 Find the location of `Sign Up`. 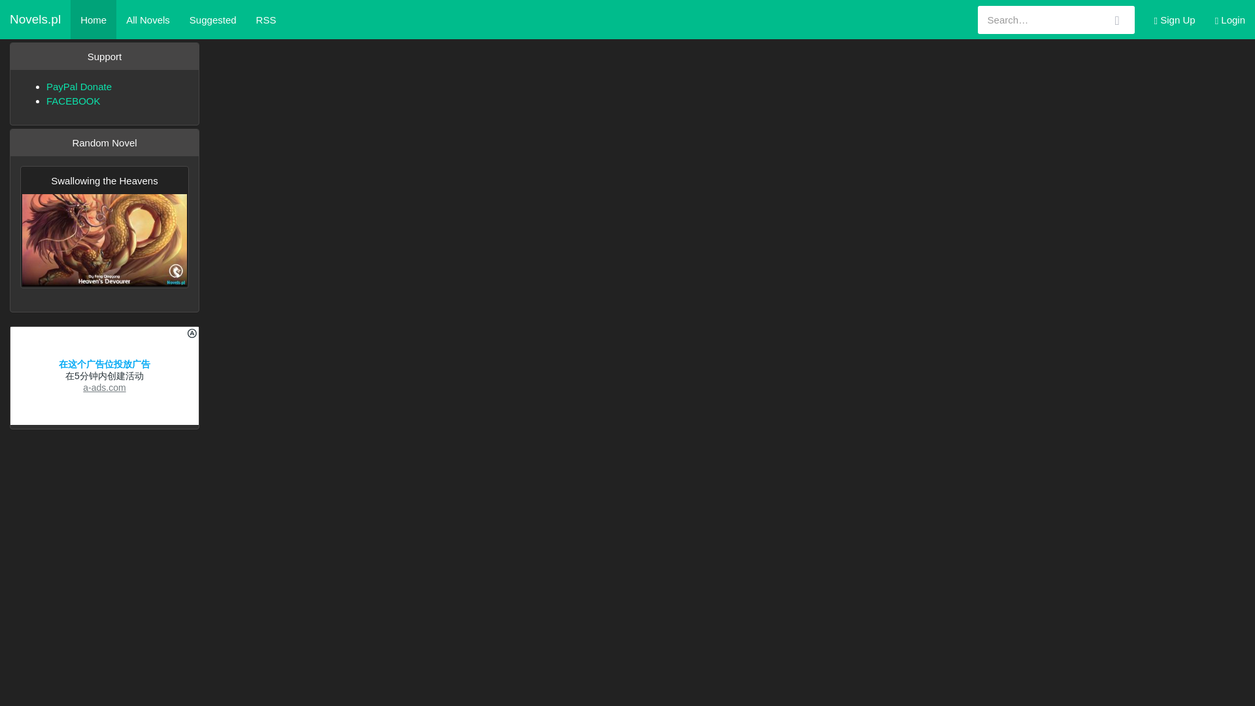

Sign Up is located at coordinates (1175, 20).